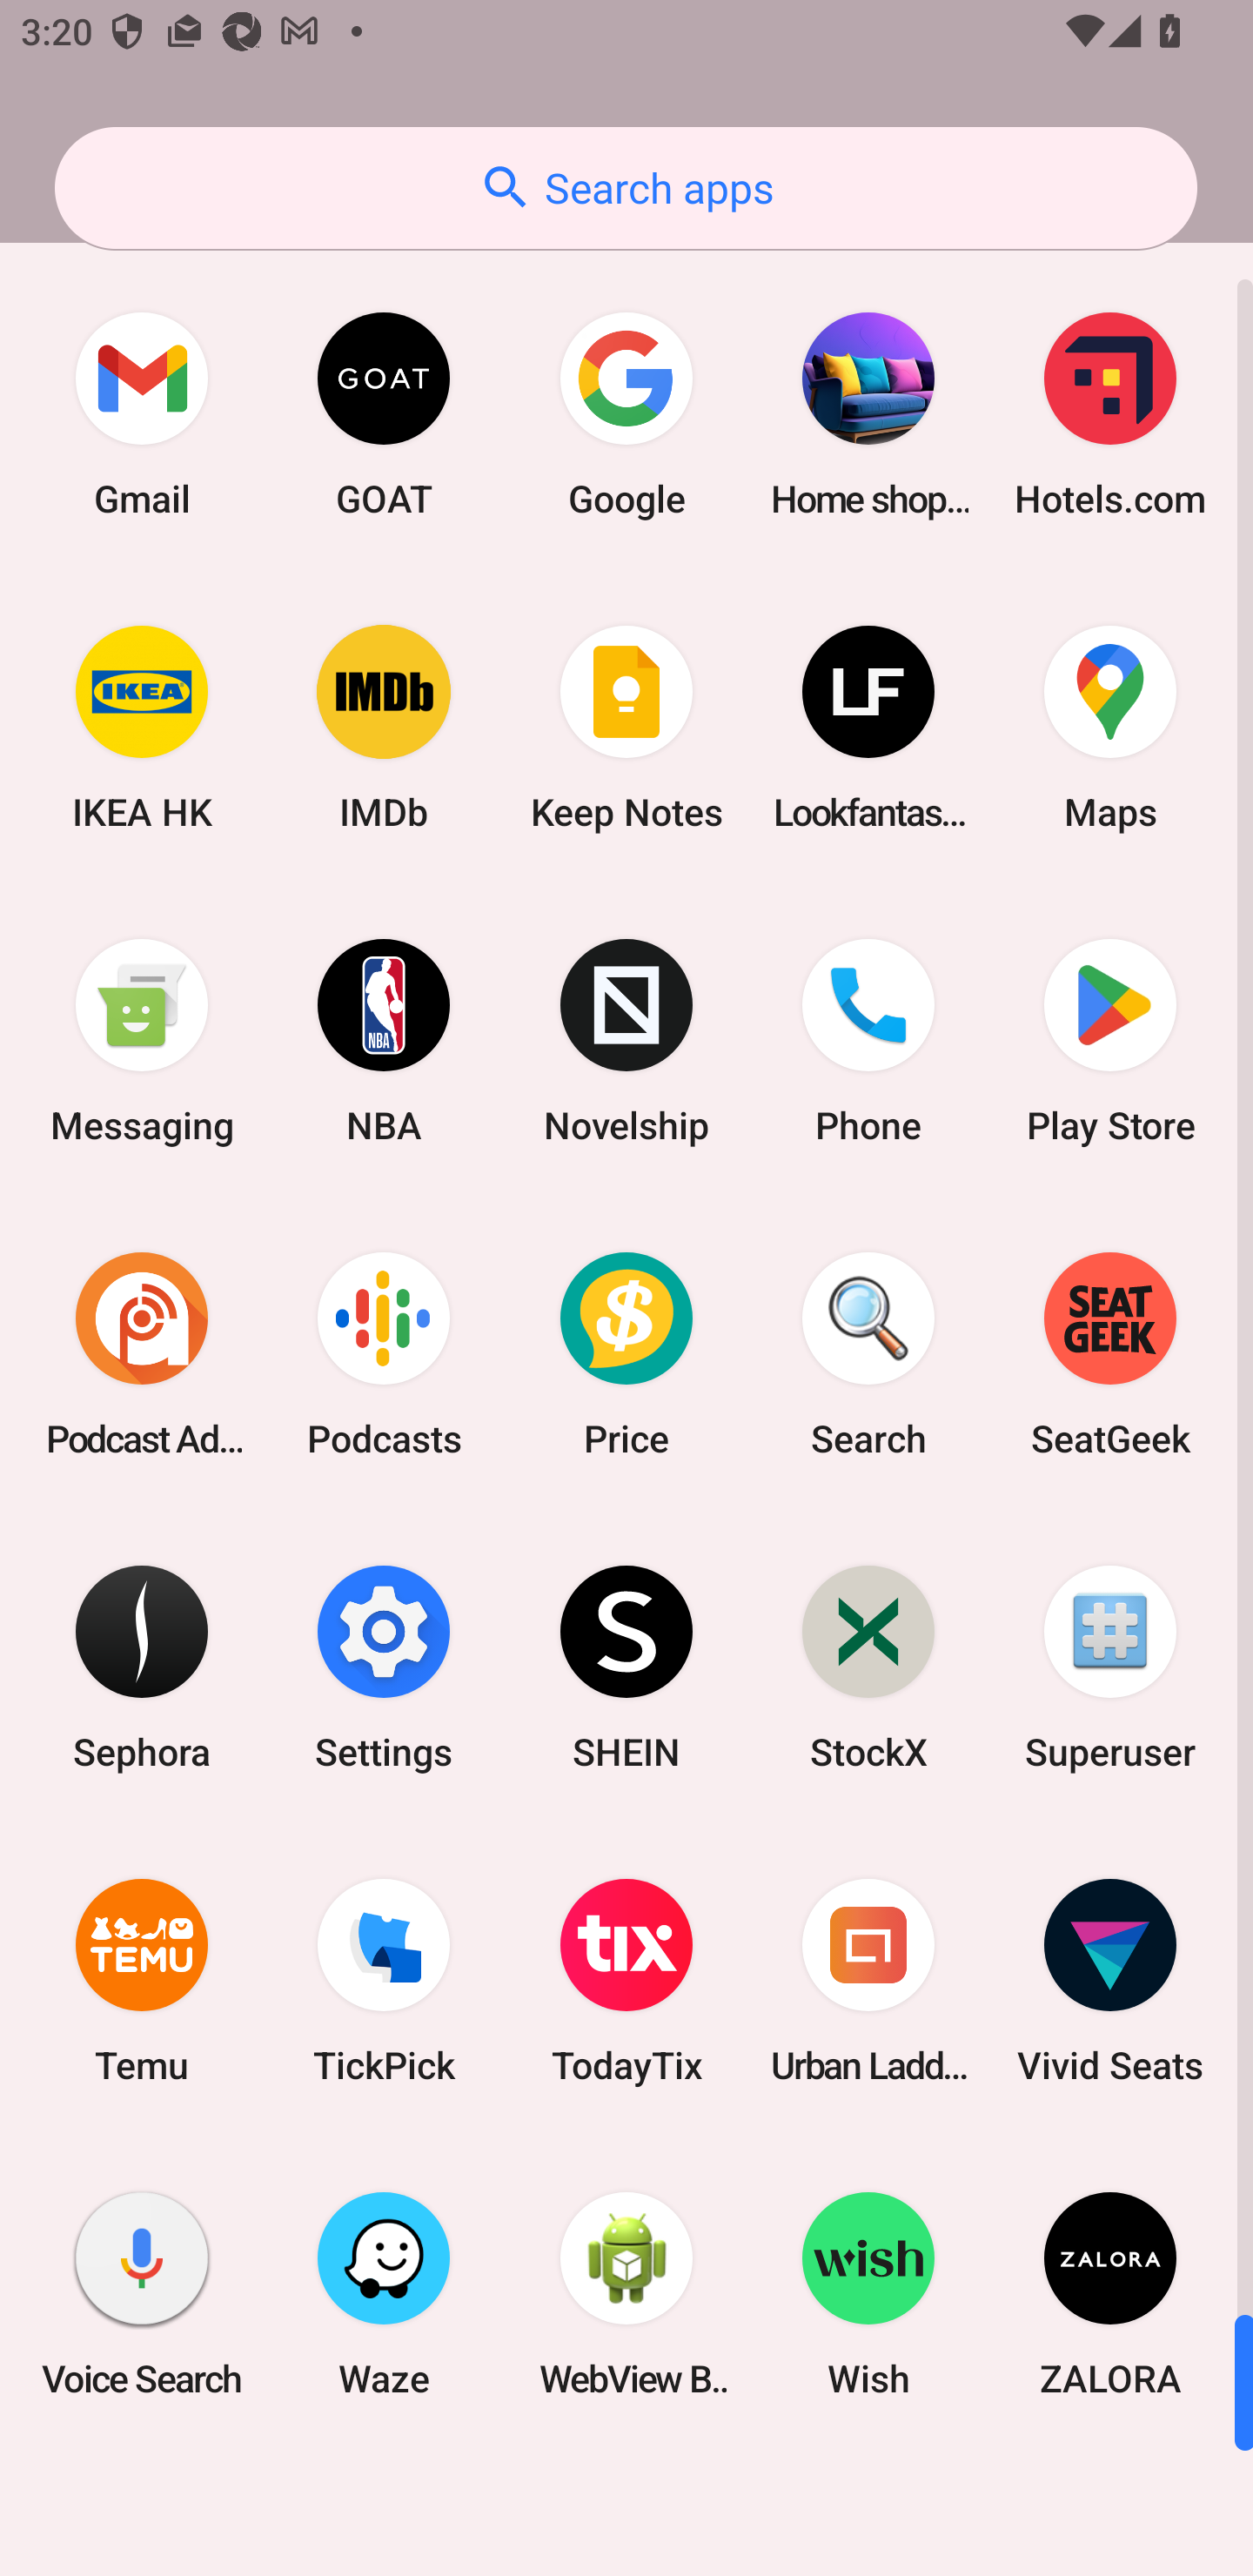 This screenshot has width=1253, height=2576. Describe the element at coordinates (1110, 1981) in the screenshot. I see `Vivid Seats` at that location.